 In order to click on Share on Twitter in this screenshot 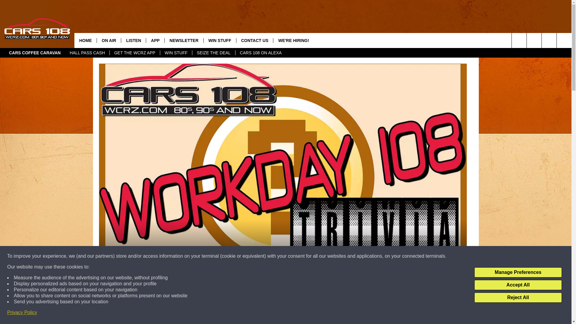, I will do `click(361, 313)`.